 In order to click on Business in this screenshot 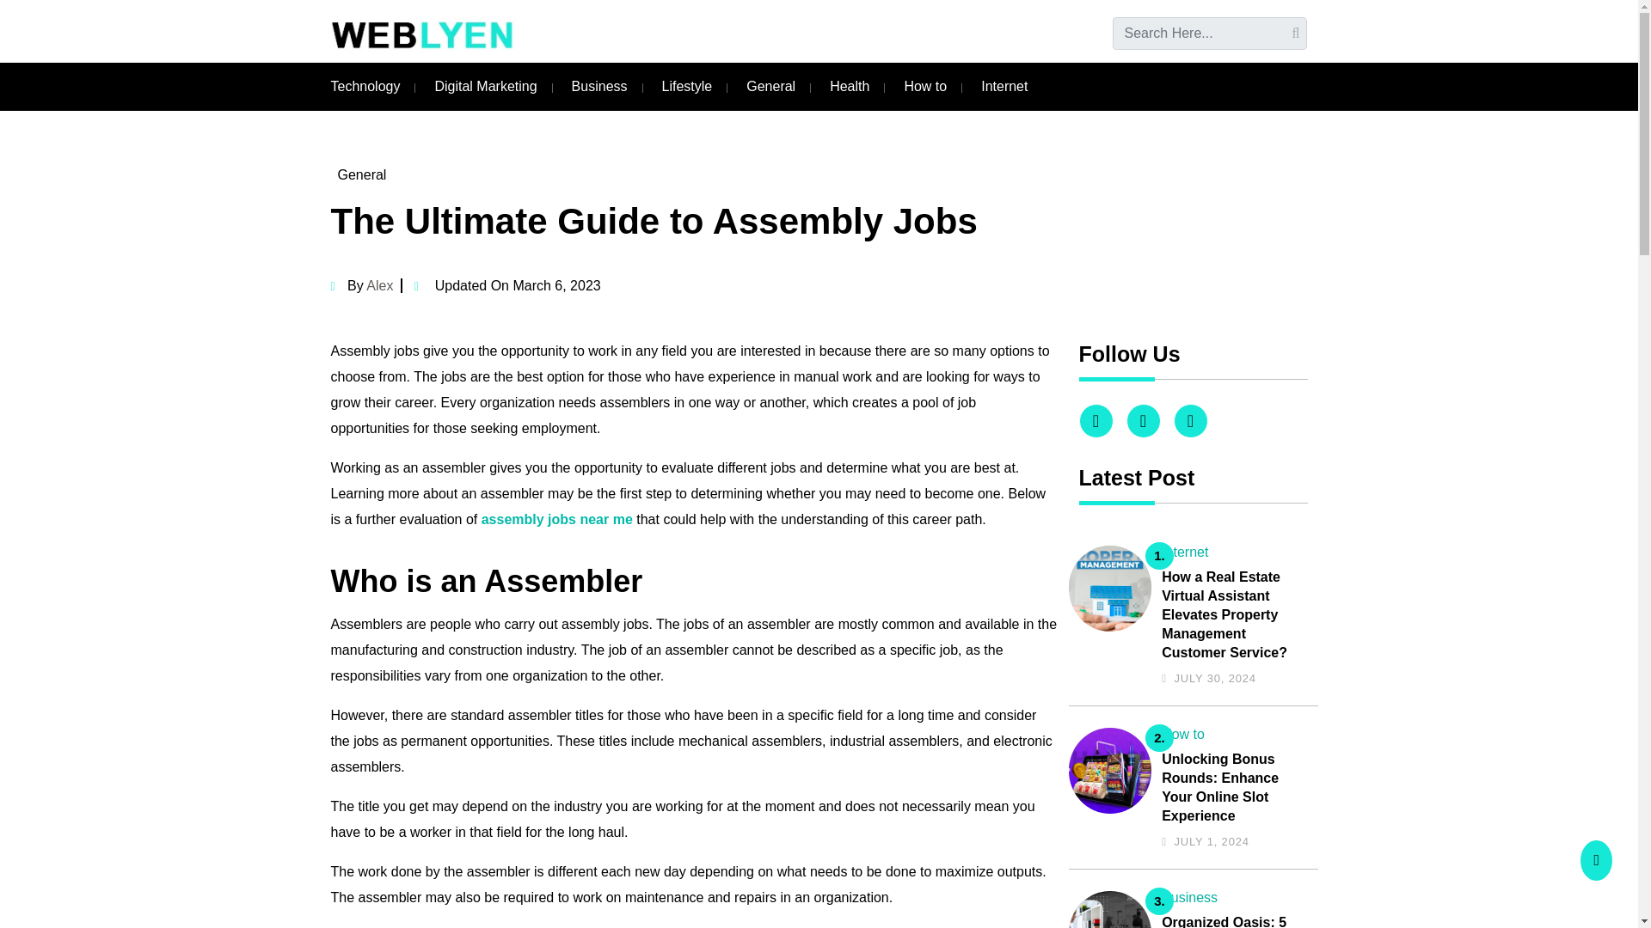, I will do `click(1190, 897)`.